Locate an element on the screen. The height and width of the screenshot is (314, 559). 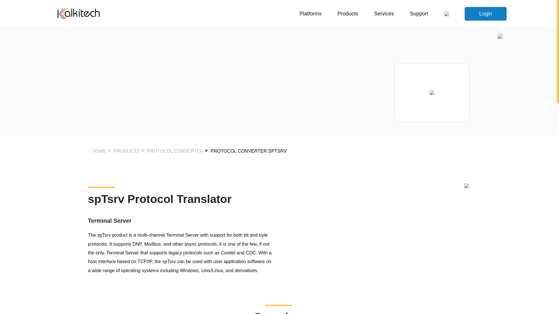
Products is located at coordinates (348, 14).